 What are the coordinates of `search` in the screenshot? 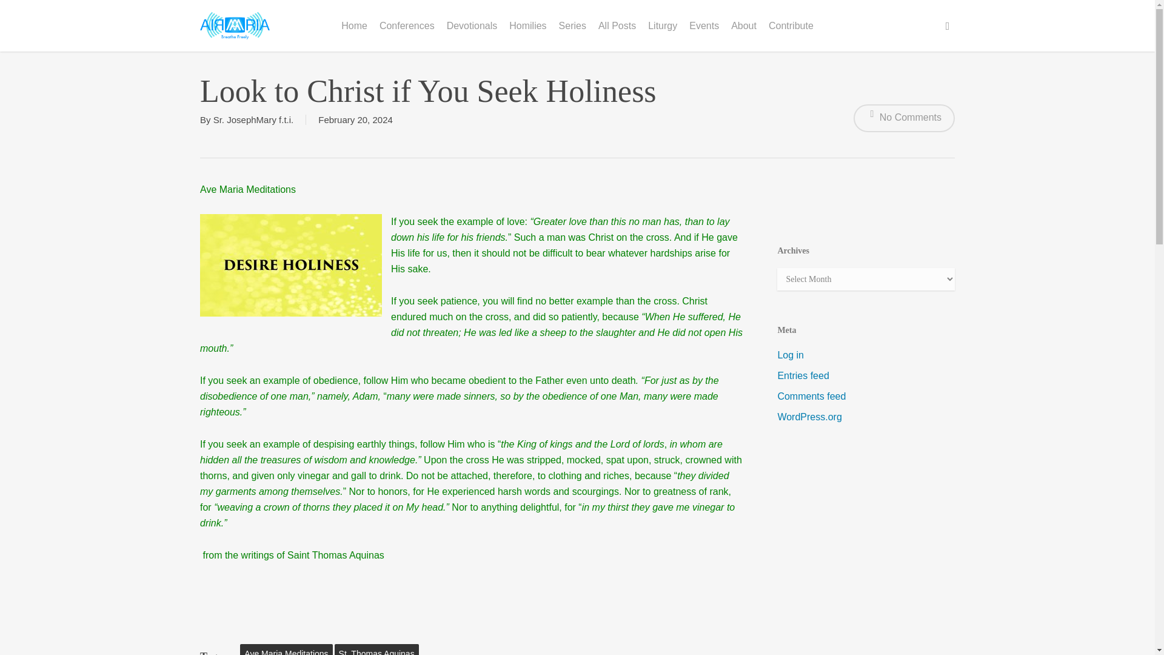 It's located at (947, 25).